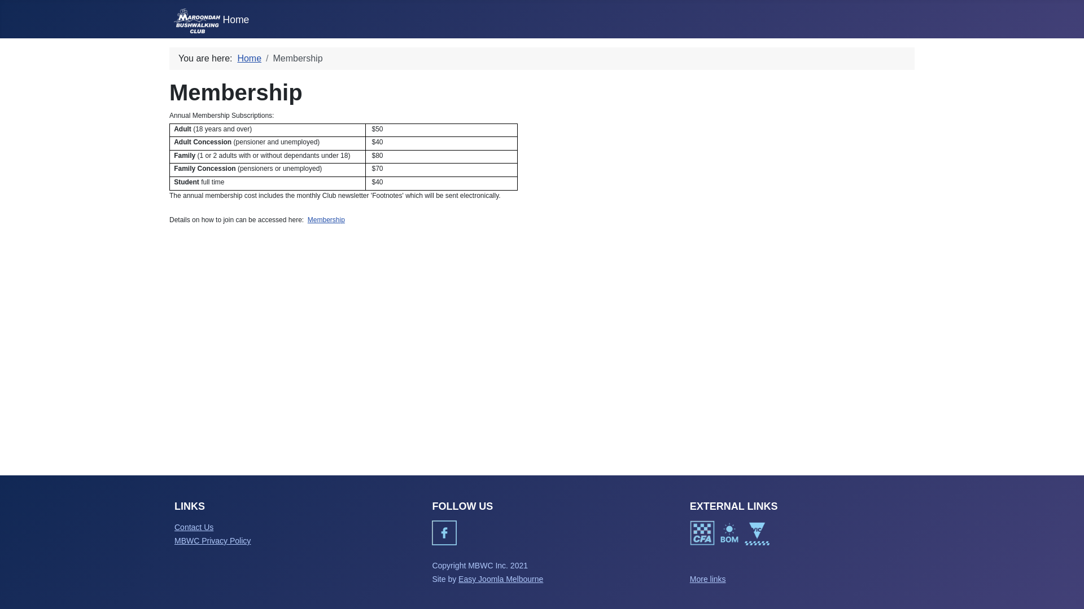 The width and height of the screenshot is (1084, 609). I want to click on Planned Burns, so click(757, 533).